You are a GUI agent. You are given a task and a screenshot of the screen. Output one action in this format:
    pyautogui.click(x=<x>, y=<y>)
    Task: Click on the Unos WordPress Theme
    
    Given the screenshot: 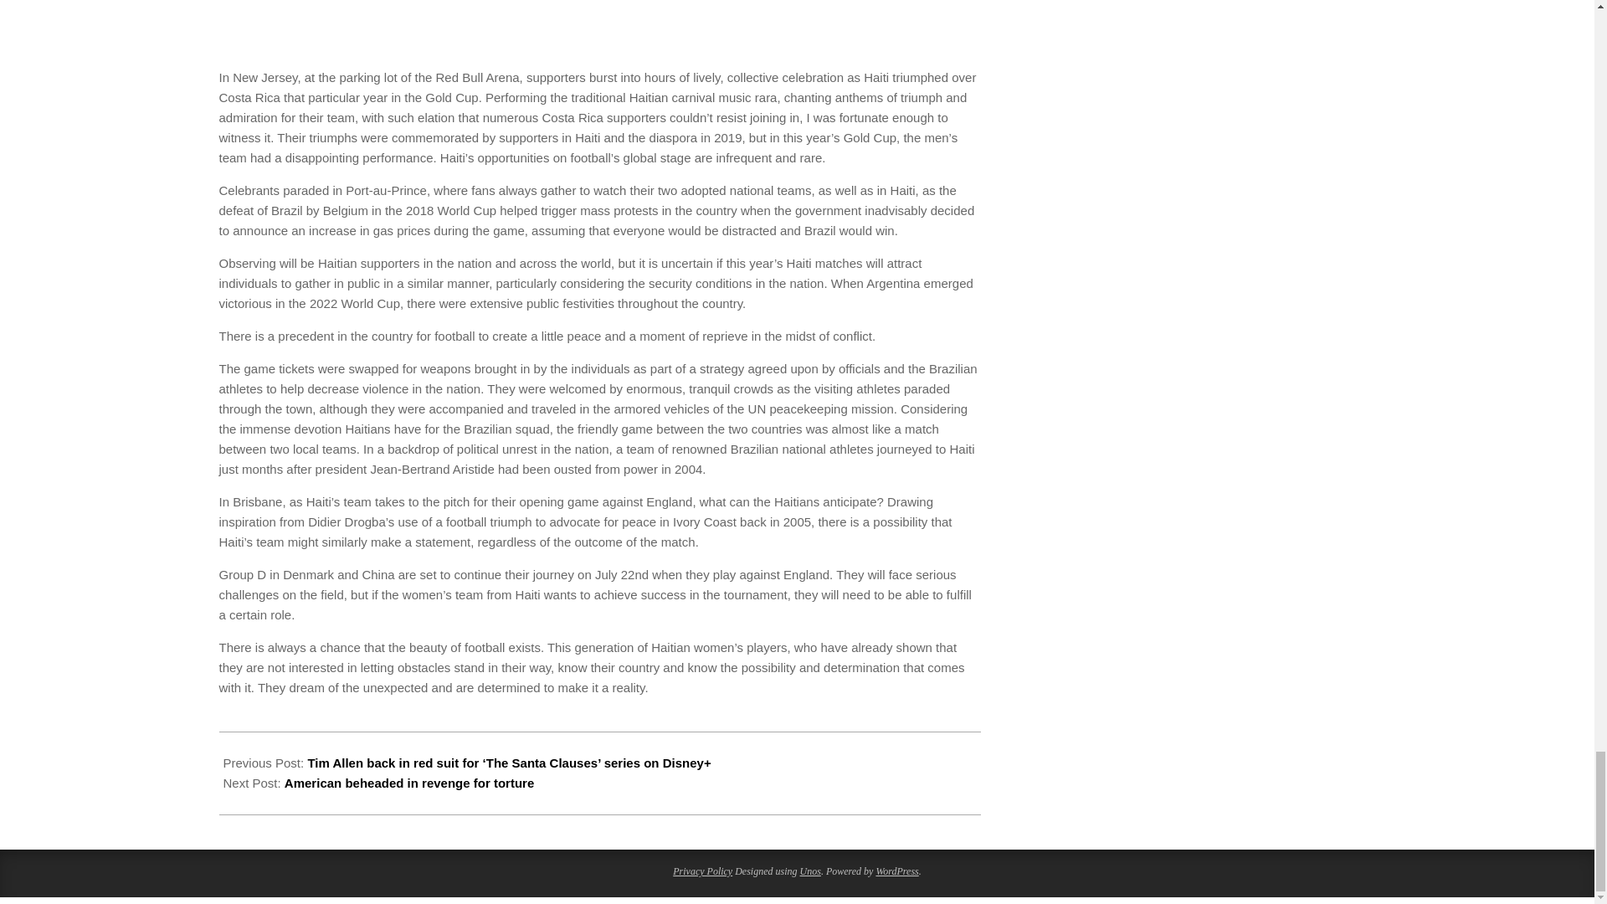 What is the action you would take?
    pyautogui.click(x=810, y=871)
    